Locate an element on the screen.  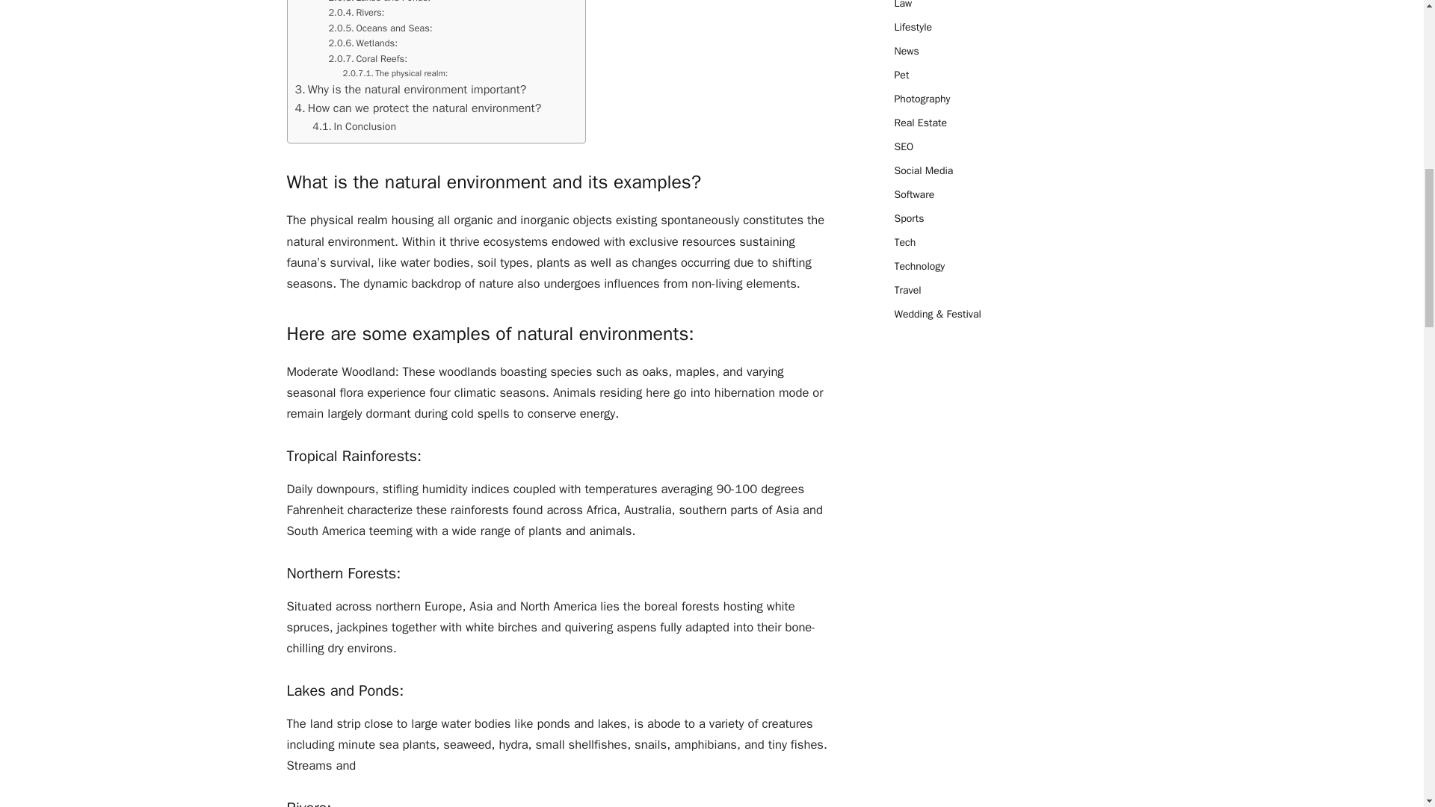
Wetlands: is located at coordinates (362, 43).